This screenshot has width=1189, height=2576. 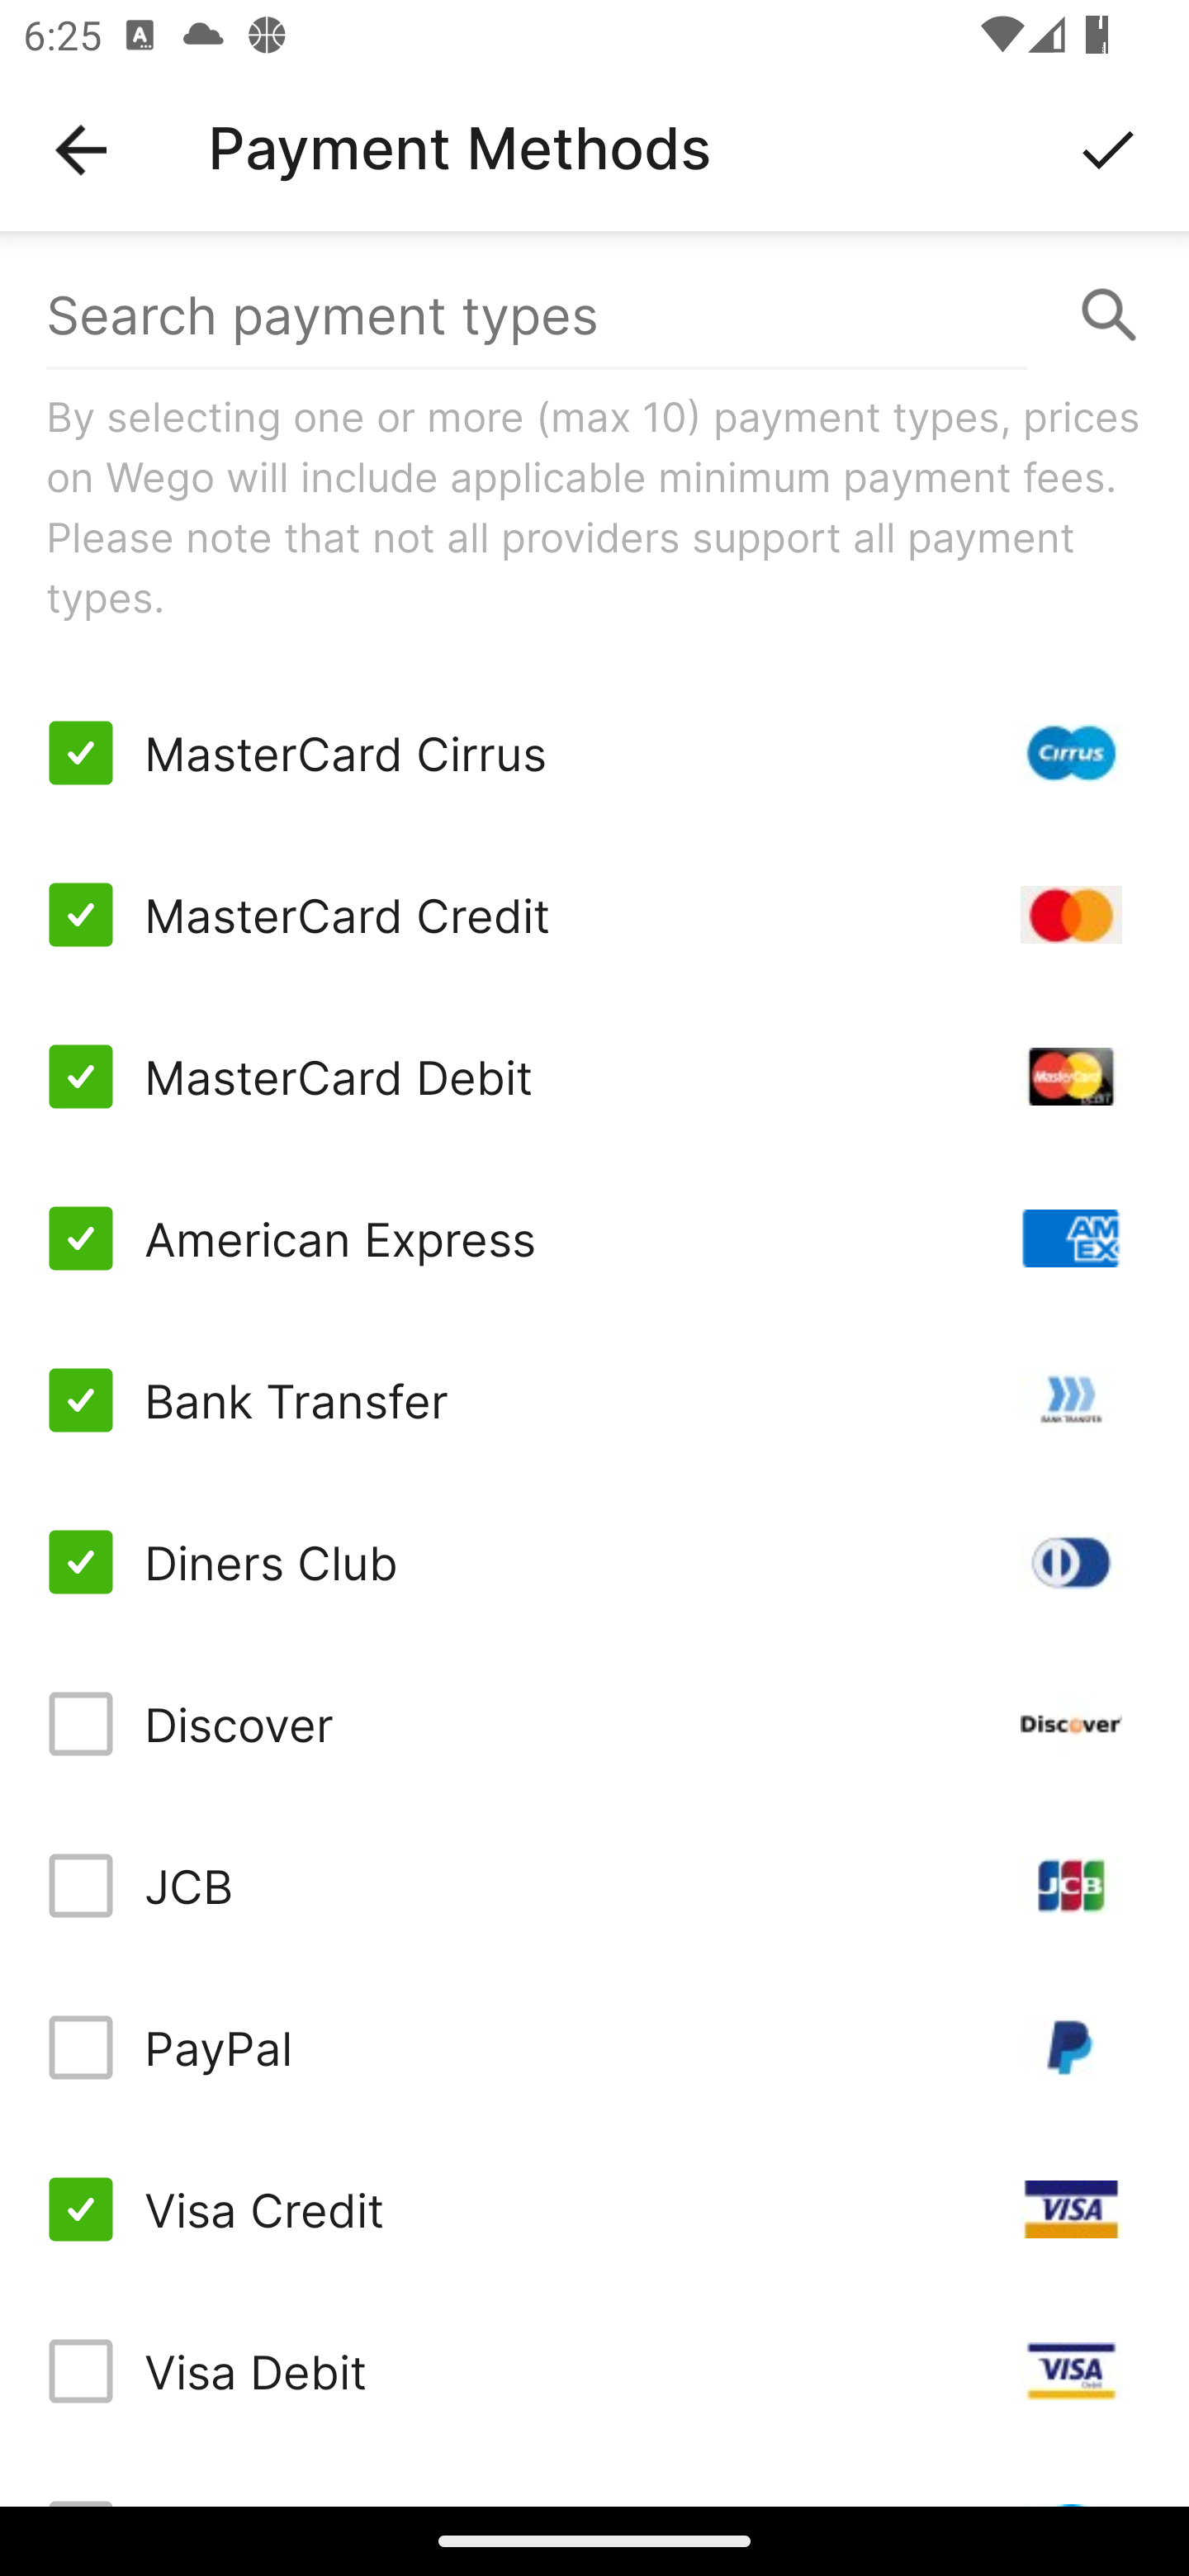 I want to click on MasterCard Cirrus, so click(x=594, y=753).